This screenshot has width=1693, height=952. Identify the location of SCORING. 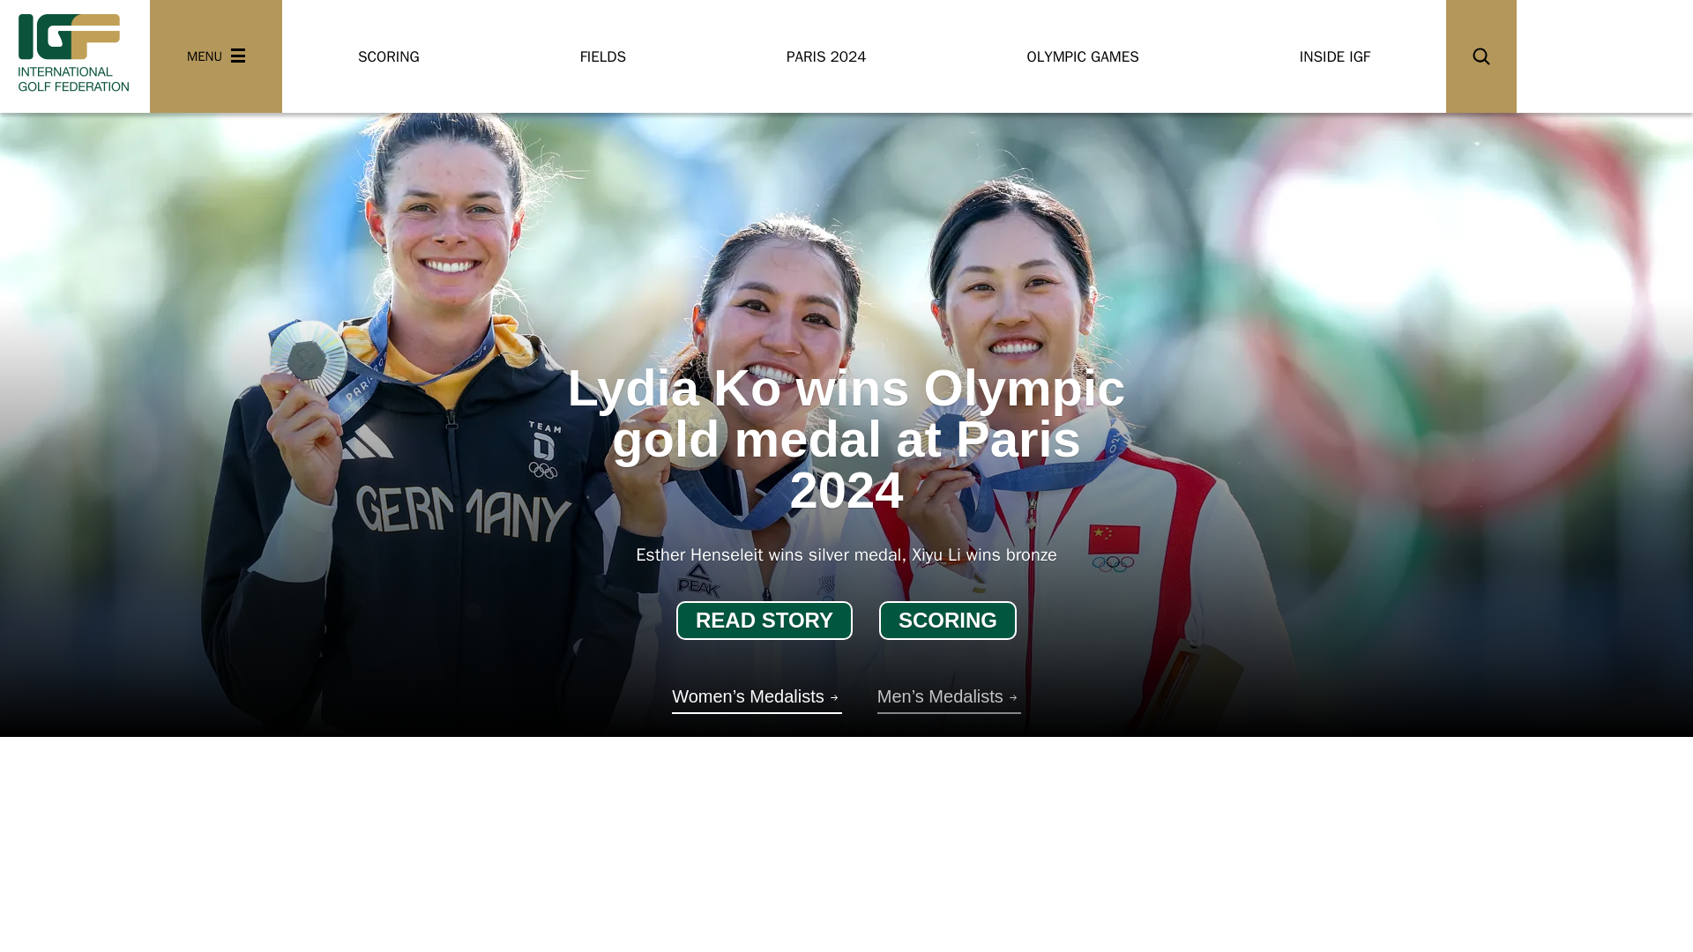
(389, 56).